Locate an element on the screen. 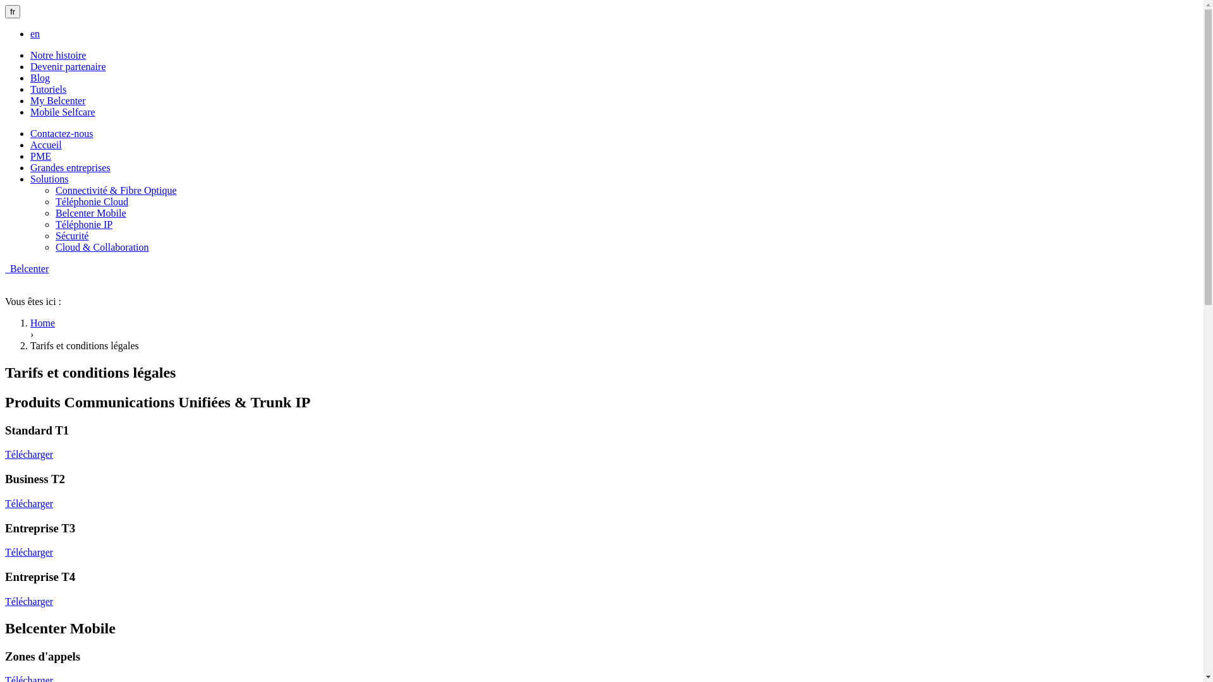  PME is located at coordinates (40, 157).